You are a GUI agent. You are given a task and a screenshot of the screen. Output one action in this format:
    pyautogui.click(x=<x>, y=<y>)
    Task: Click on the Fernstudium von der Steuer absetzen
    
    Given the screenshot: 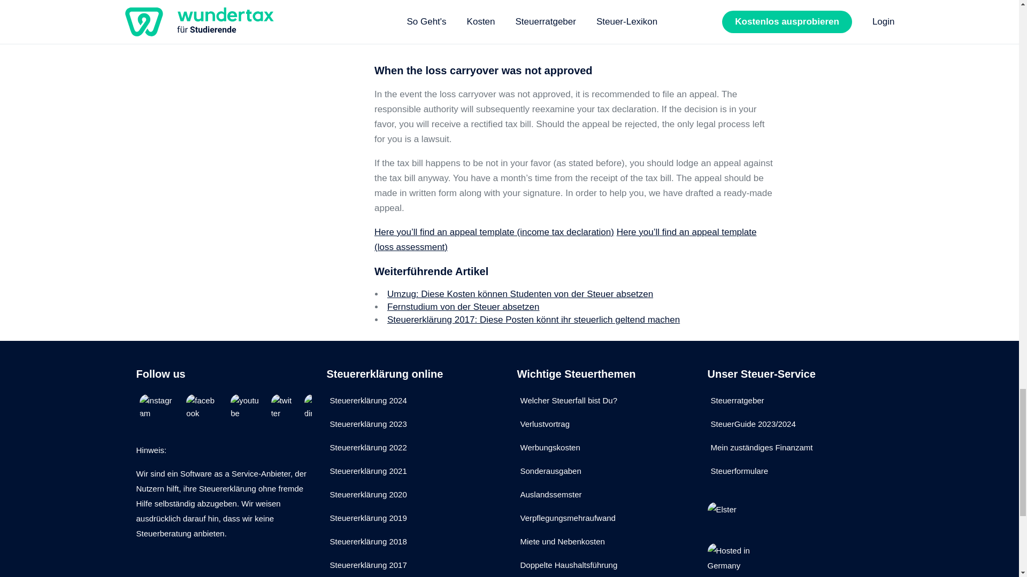 What is the action you would take?
    pyautogui.click(x=463, y=307)
    